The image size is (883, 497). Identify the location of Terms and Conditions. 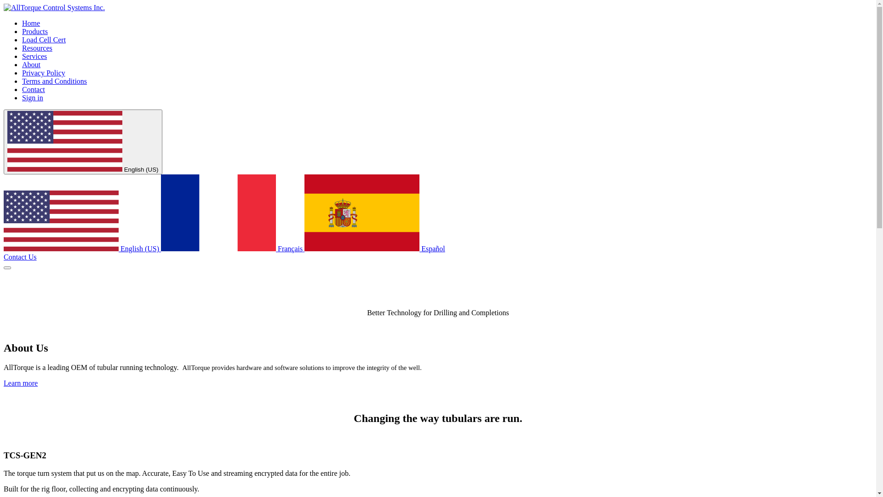
(54, 81).